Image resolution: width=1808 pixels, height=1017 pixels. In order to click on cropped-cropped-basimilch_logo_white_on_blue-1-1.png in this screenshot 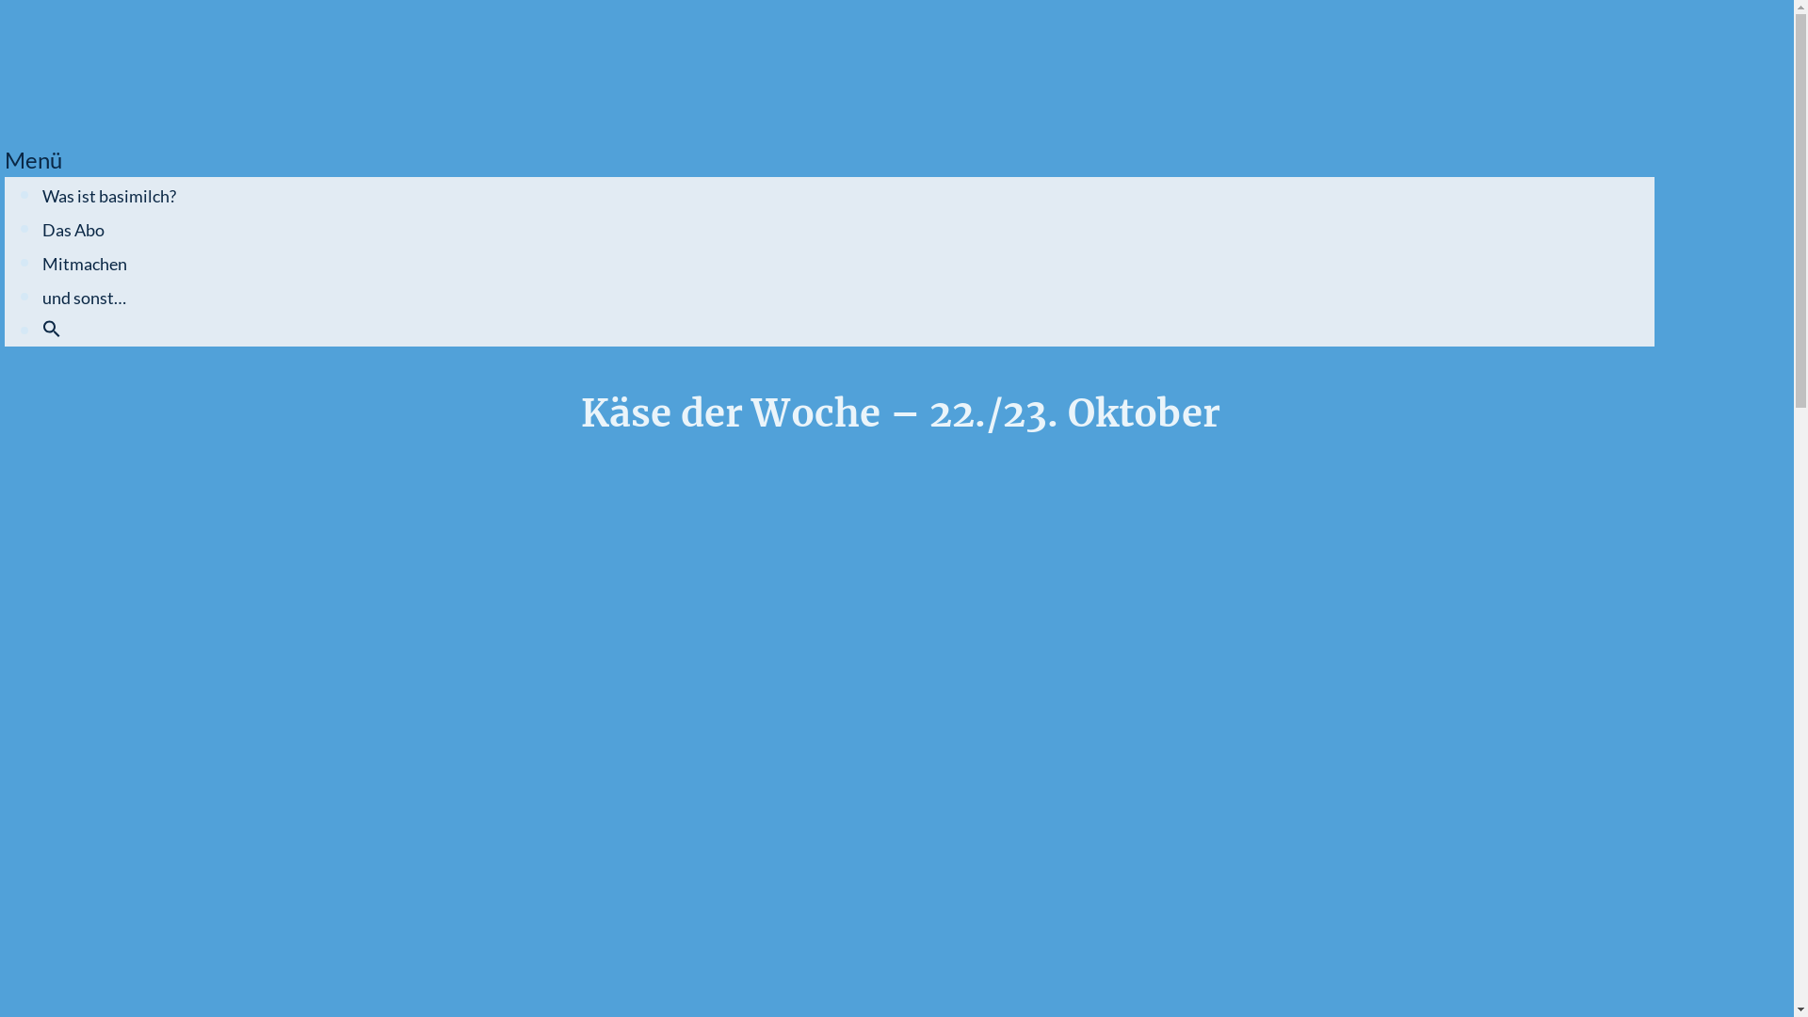, I will do `click(68, 68)`.